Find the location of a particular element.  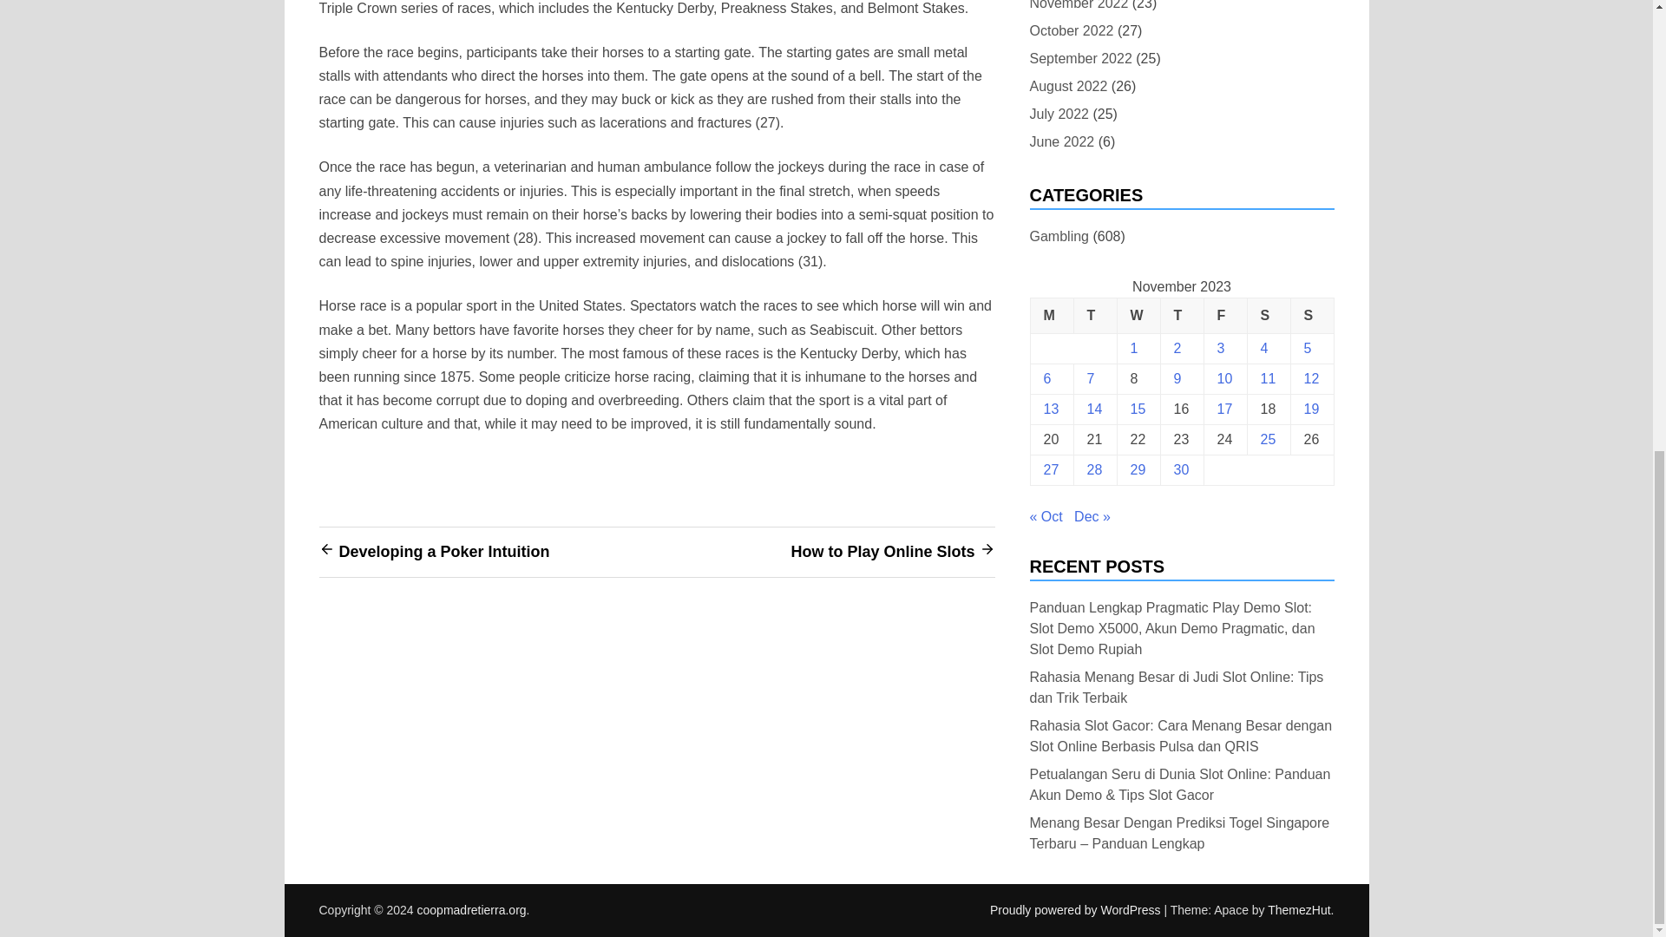

Saturday is located at coordinates (1268, 316).